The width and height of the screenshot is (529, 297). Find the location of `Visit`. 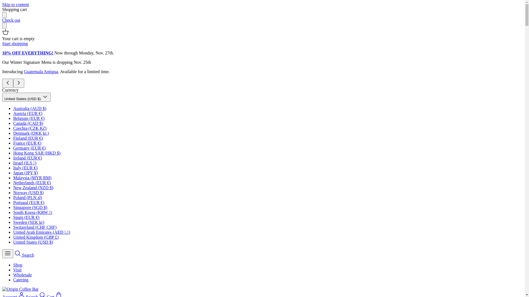

Visit is located at coordinates (17, 270).